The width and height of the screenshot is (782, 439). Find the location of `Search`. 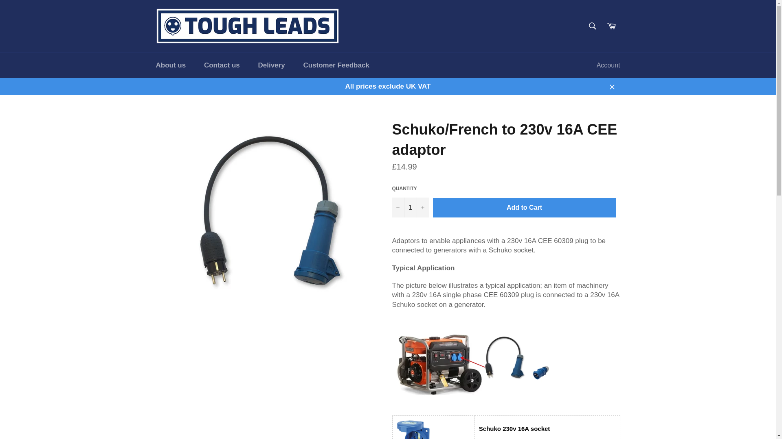

Search is located at coordinates (593, 26).